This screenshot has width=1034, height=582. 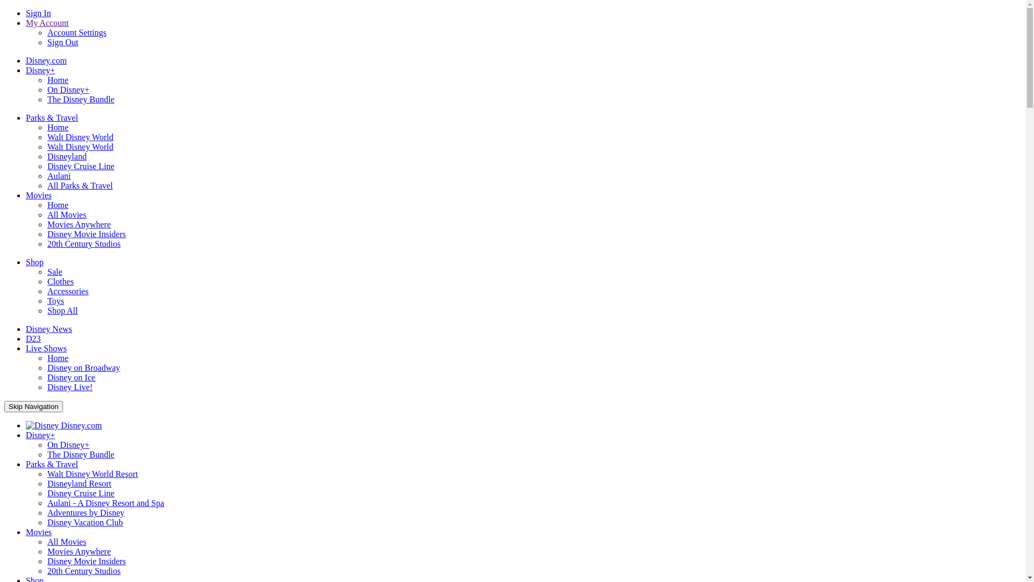 What do you see at coordinates (86, 513) in the screenshot?
I see `Adventures by Disney` at bounding box center [86, 513].